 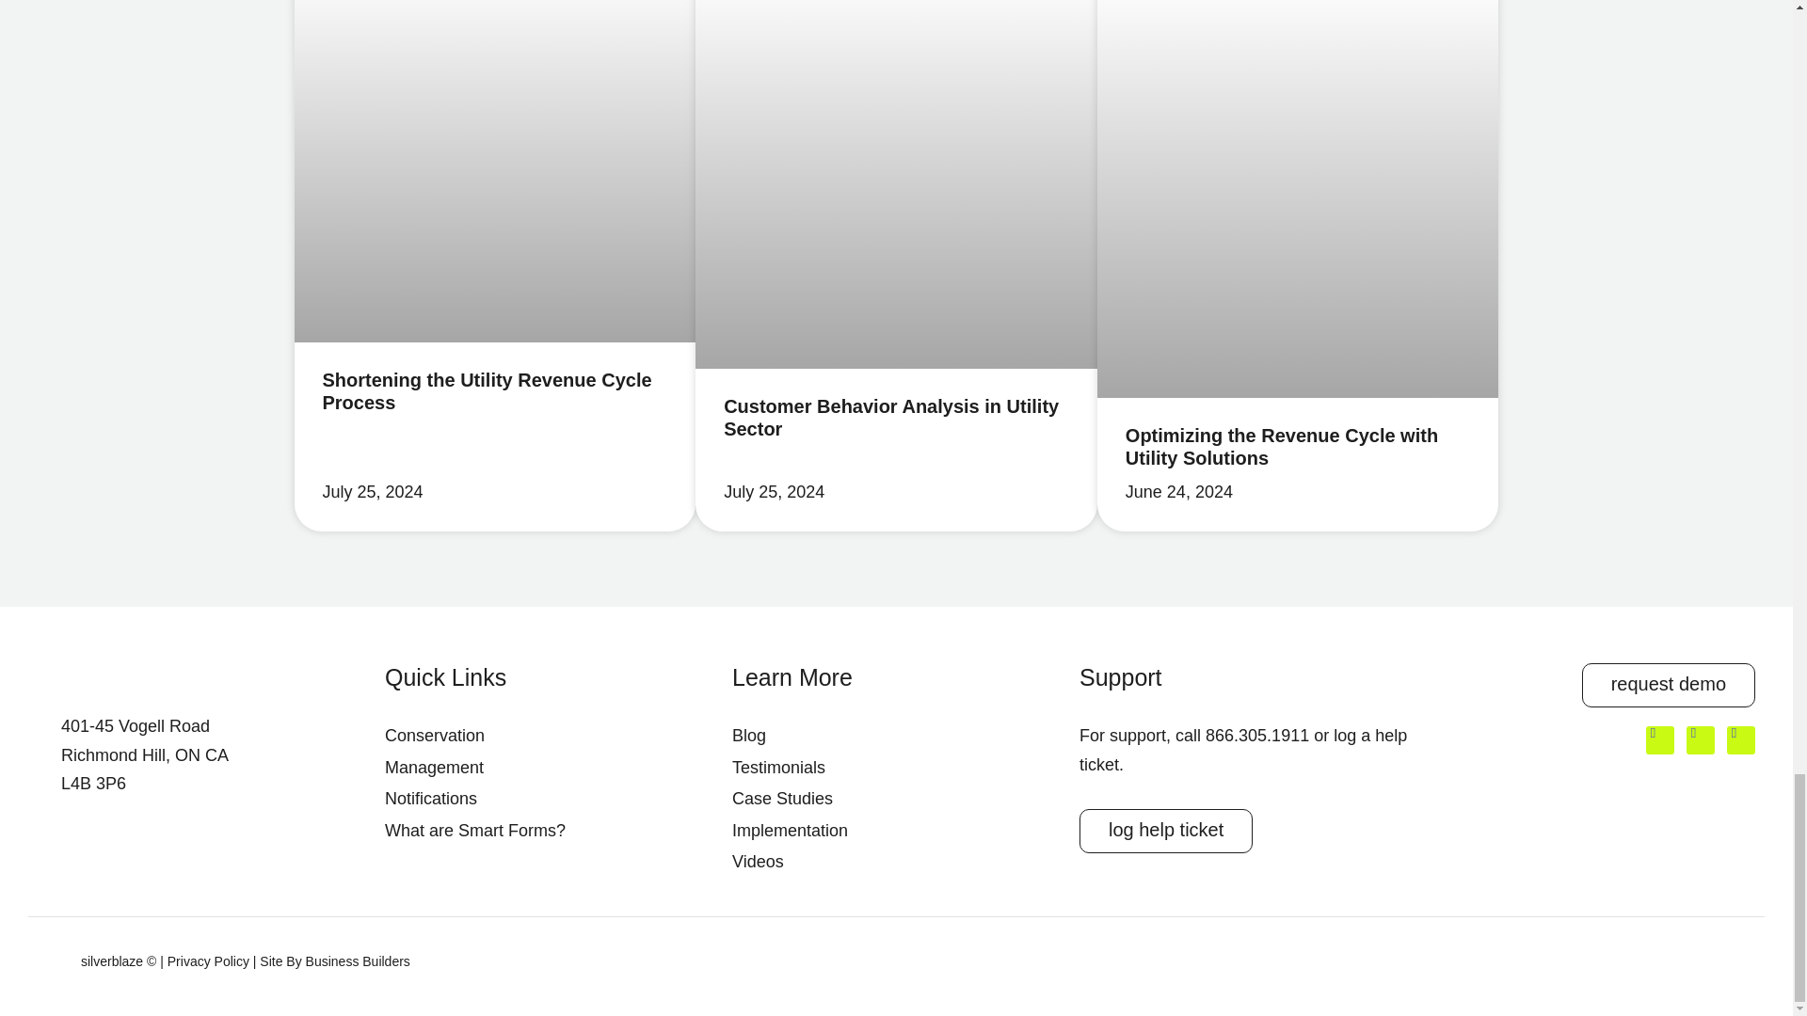 I want to click on Optimizing the Revenue Cycle with Utility Solutions, so click(x=1282, y=446).